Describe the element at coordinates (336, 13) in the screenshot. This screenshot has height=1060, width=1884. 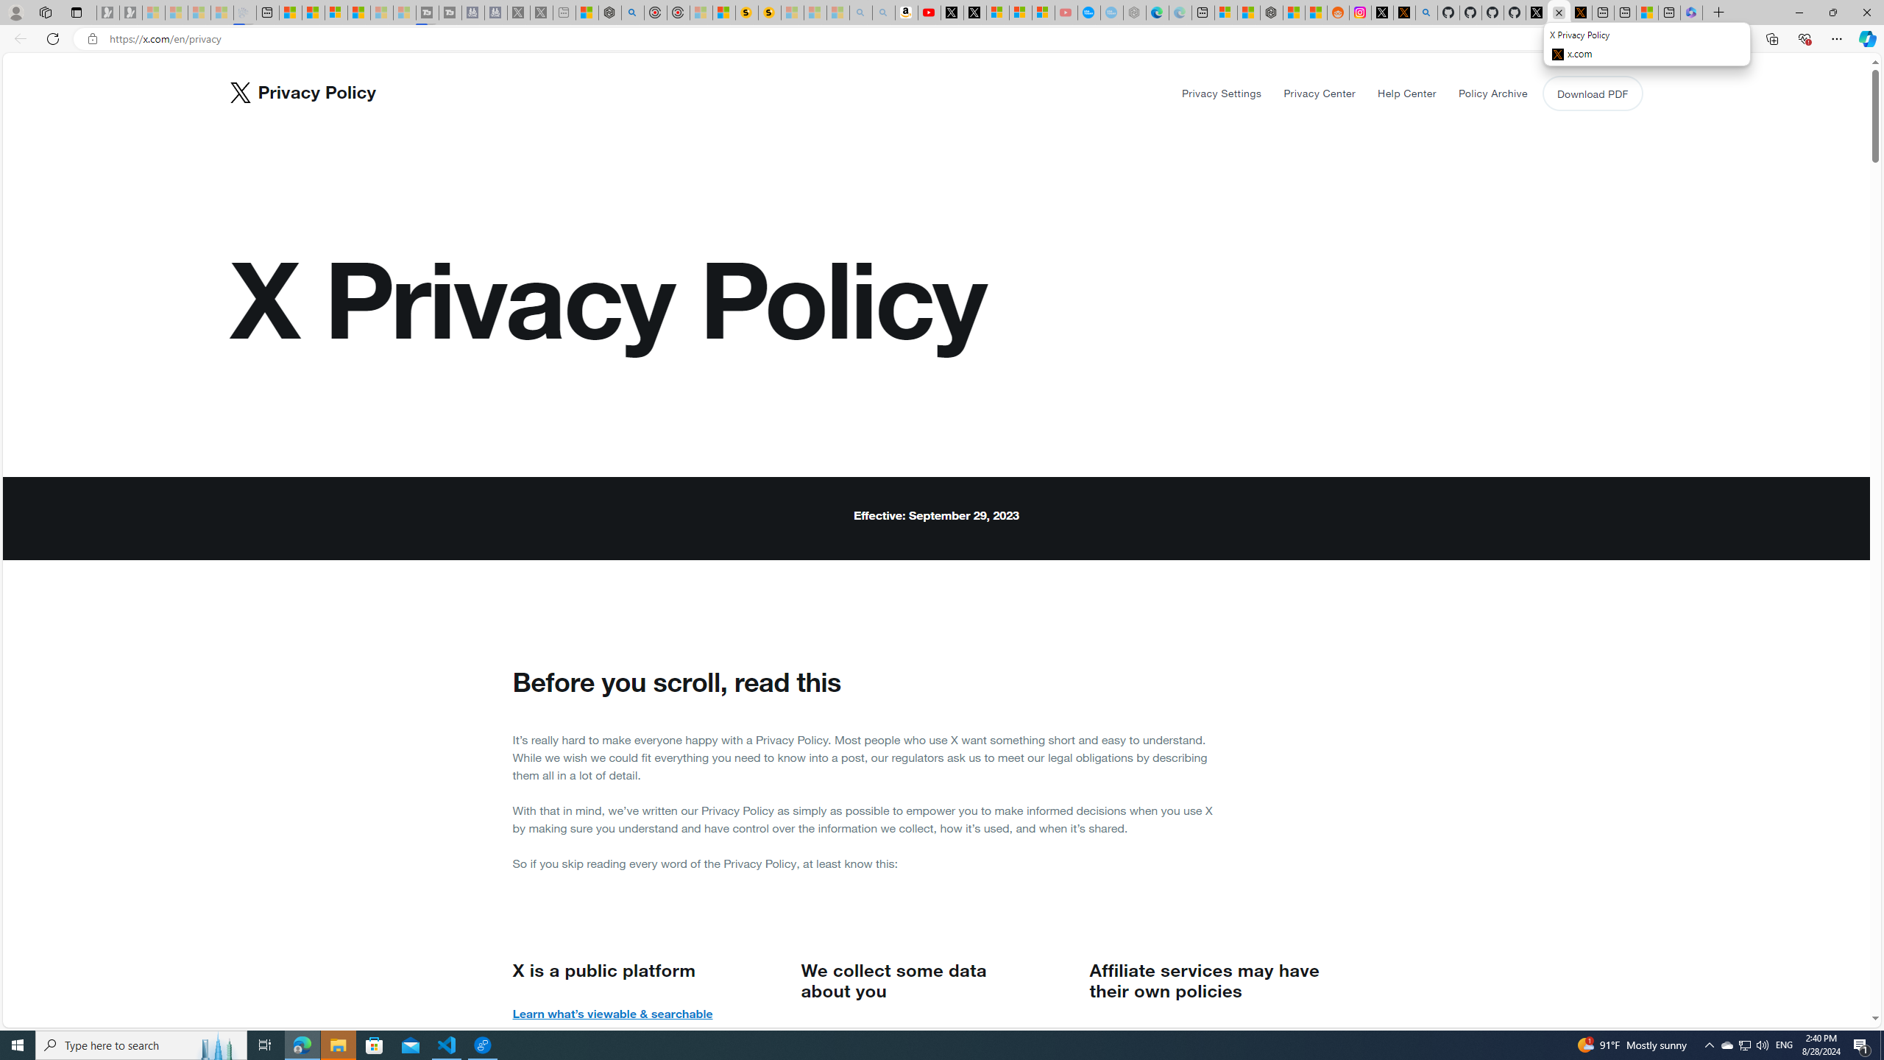
I see `Overview` at that location.